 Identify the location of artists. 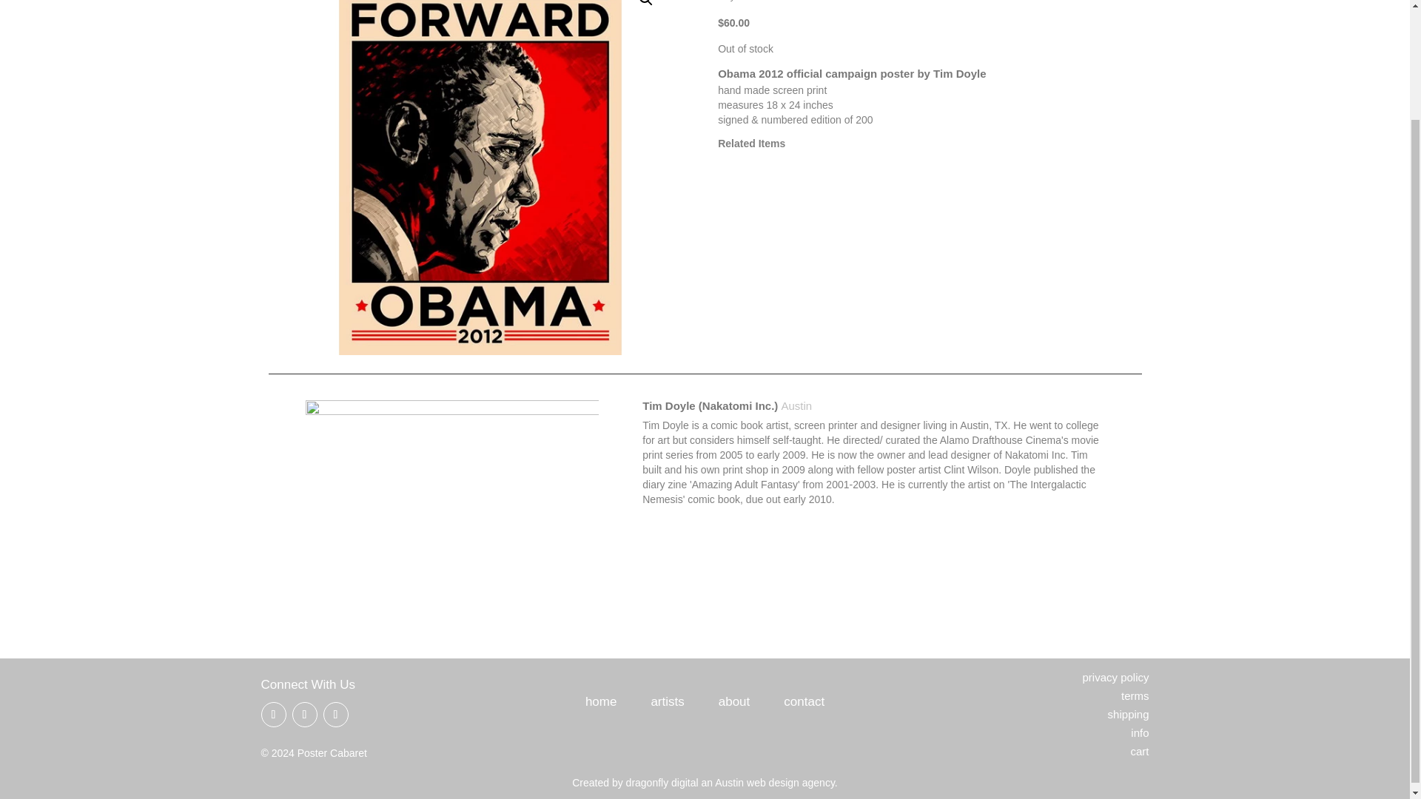
(667, 704).